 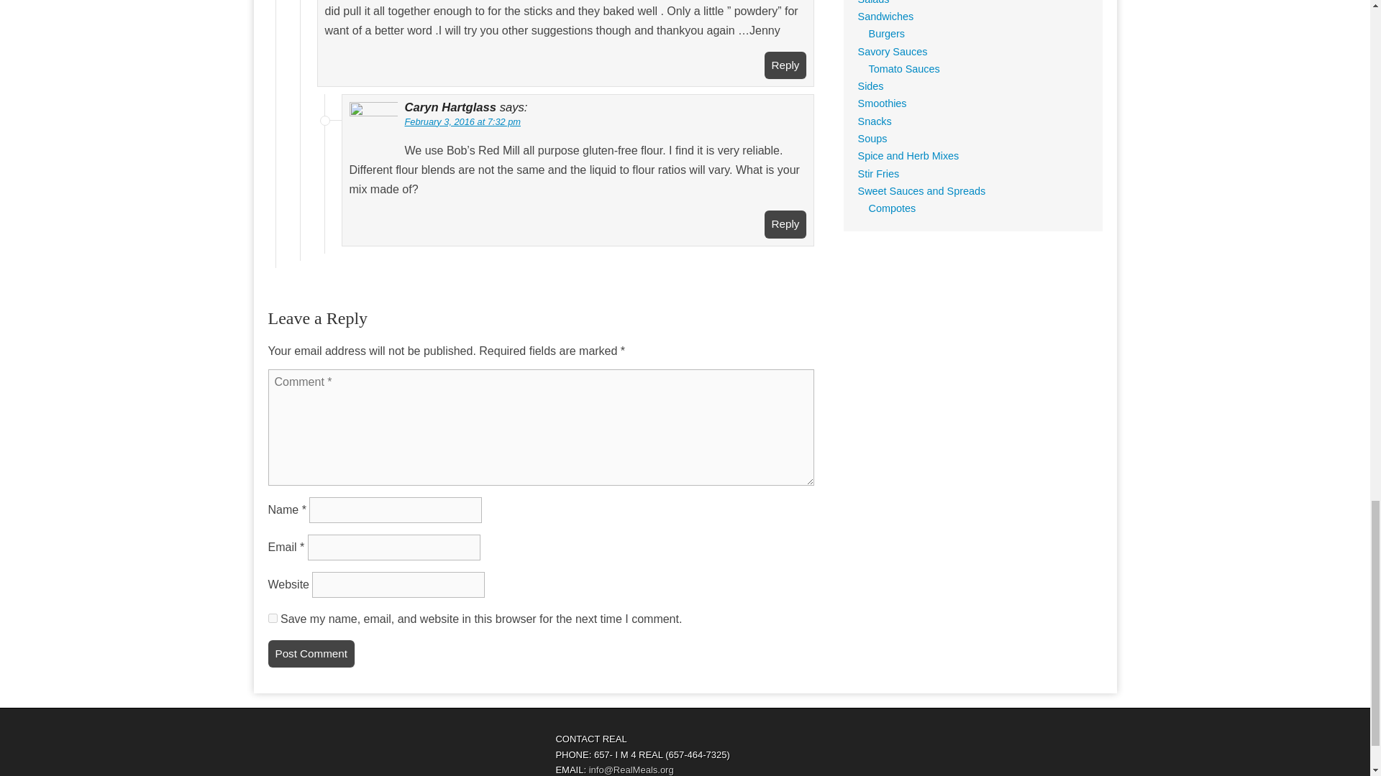 I want to click on Post Comment, so click(x=311, y=654).